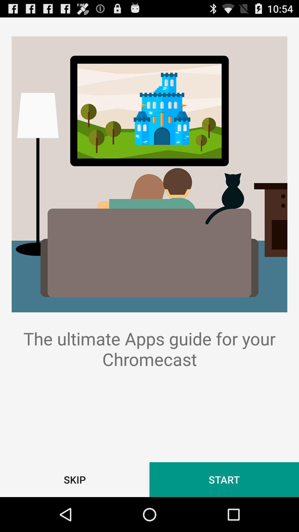  I want to click on turn off item at the bottom right corner, so click(224, 479).